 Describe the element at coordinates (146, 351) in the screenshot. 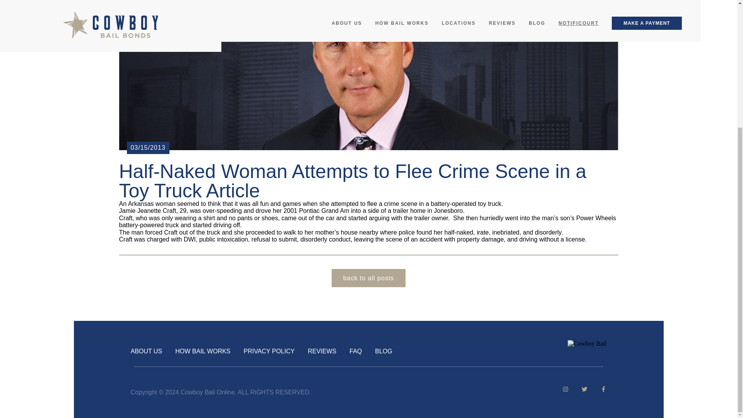

I see `ABOUT US` at that location.